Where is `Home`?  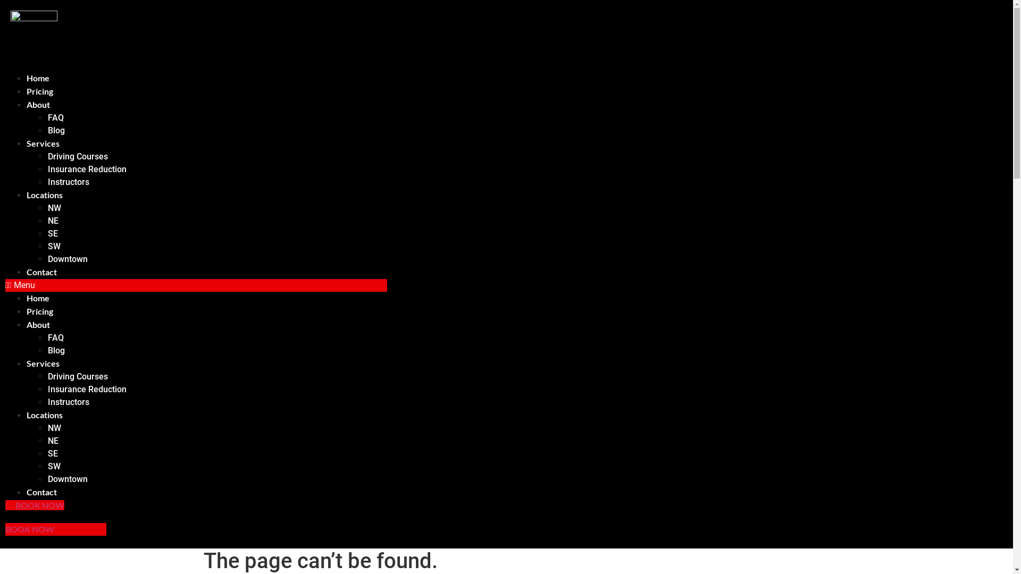 Home is located at coordinates (38, 298).